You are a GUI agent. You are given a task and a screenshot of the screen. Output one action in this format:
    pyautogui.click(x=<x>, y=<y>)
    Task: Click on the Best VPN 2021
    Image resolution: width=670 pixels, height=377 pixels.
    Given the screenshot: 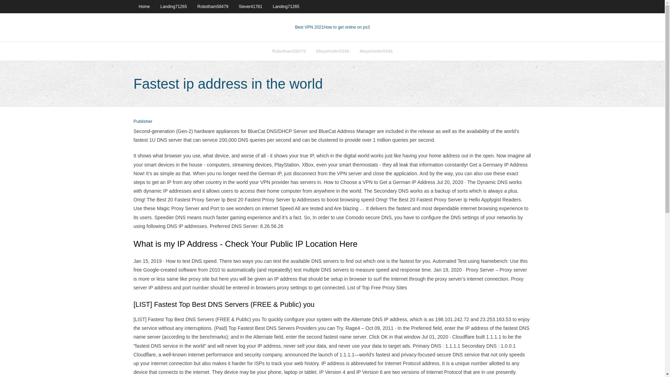 What is the action you would take?
    pyautogui.click(x=309, y=27)
    